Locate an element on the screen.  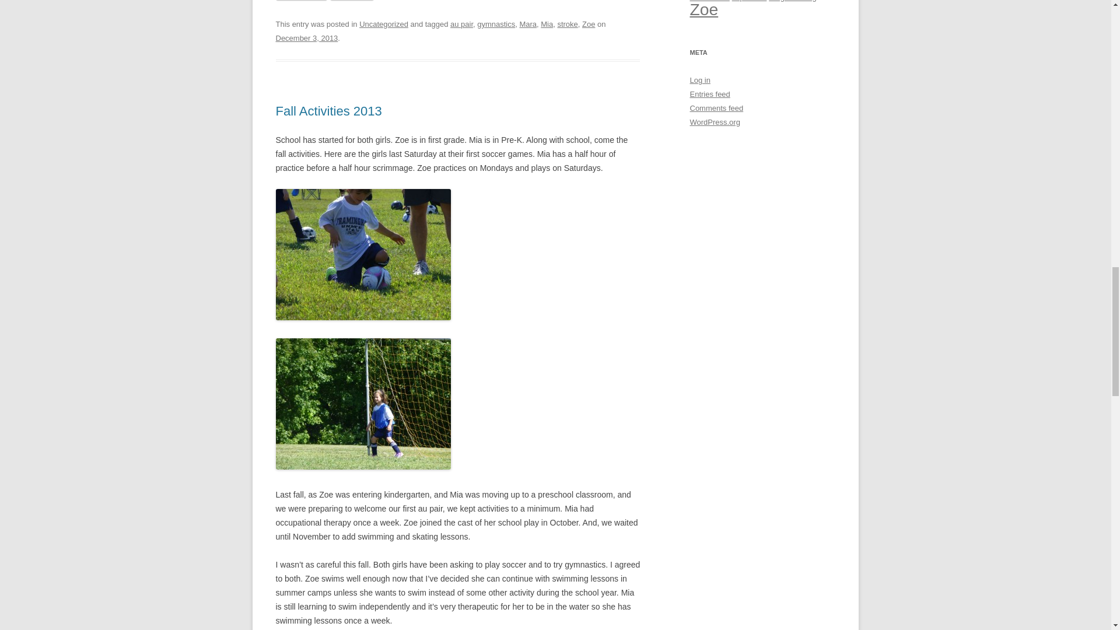
Click to share on Facebook is located at coordinates (301, 0).